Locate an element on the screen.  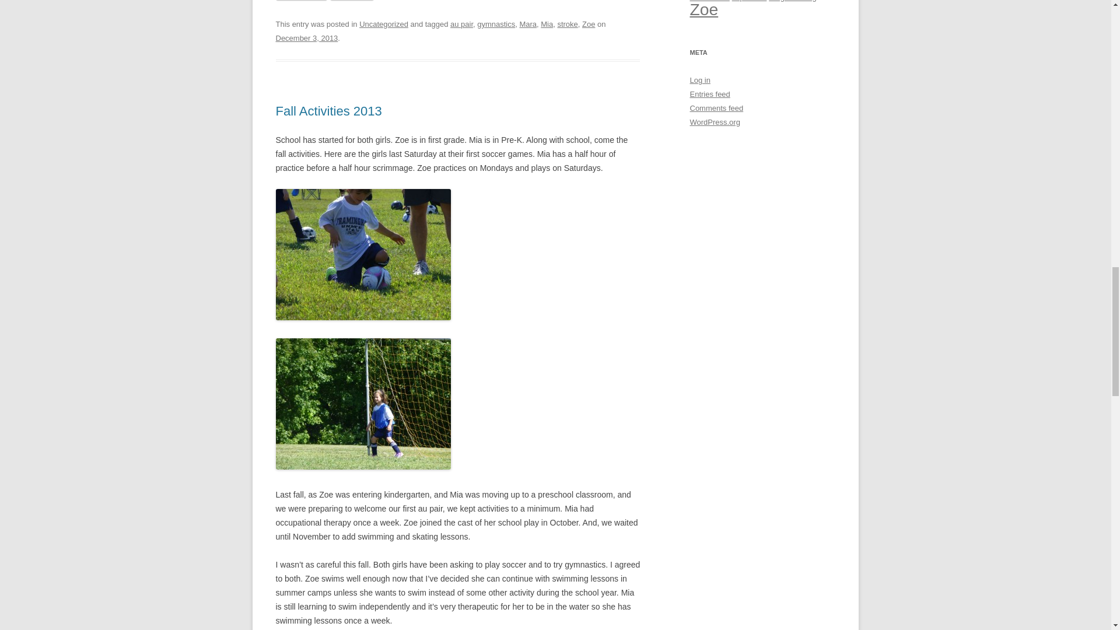
Click to share on Facebook is located at coordinates (301, 0).